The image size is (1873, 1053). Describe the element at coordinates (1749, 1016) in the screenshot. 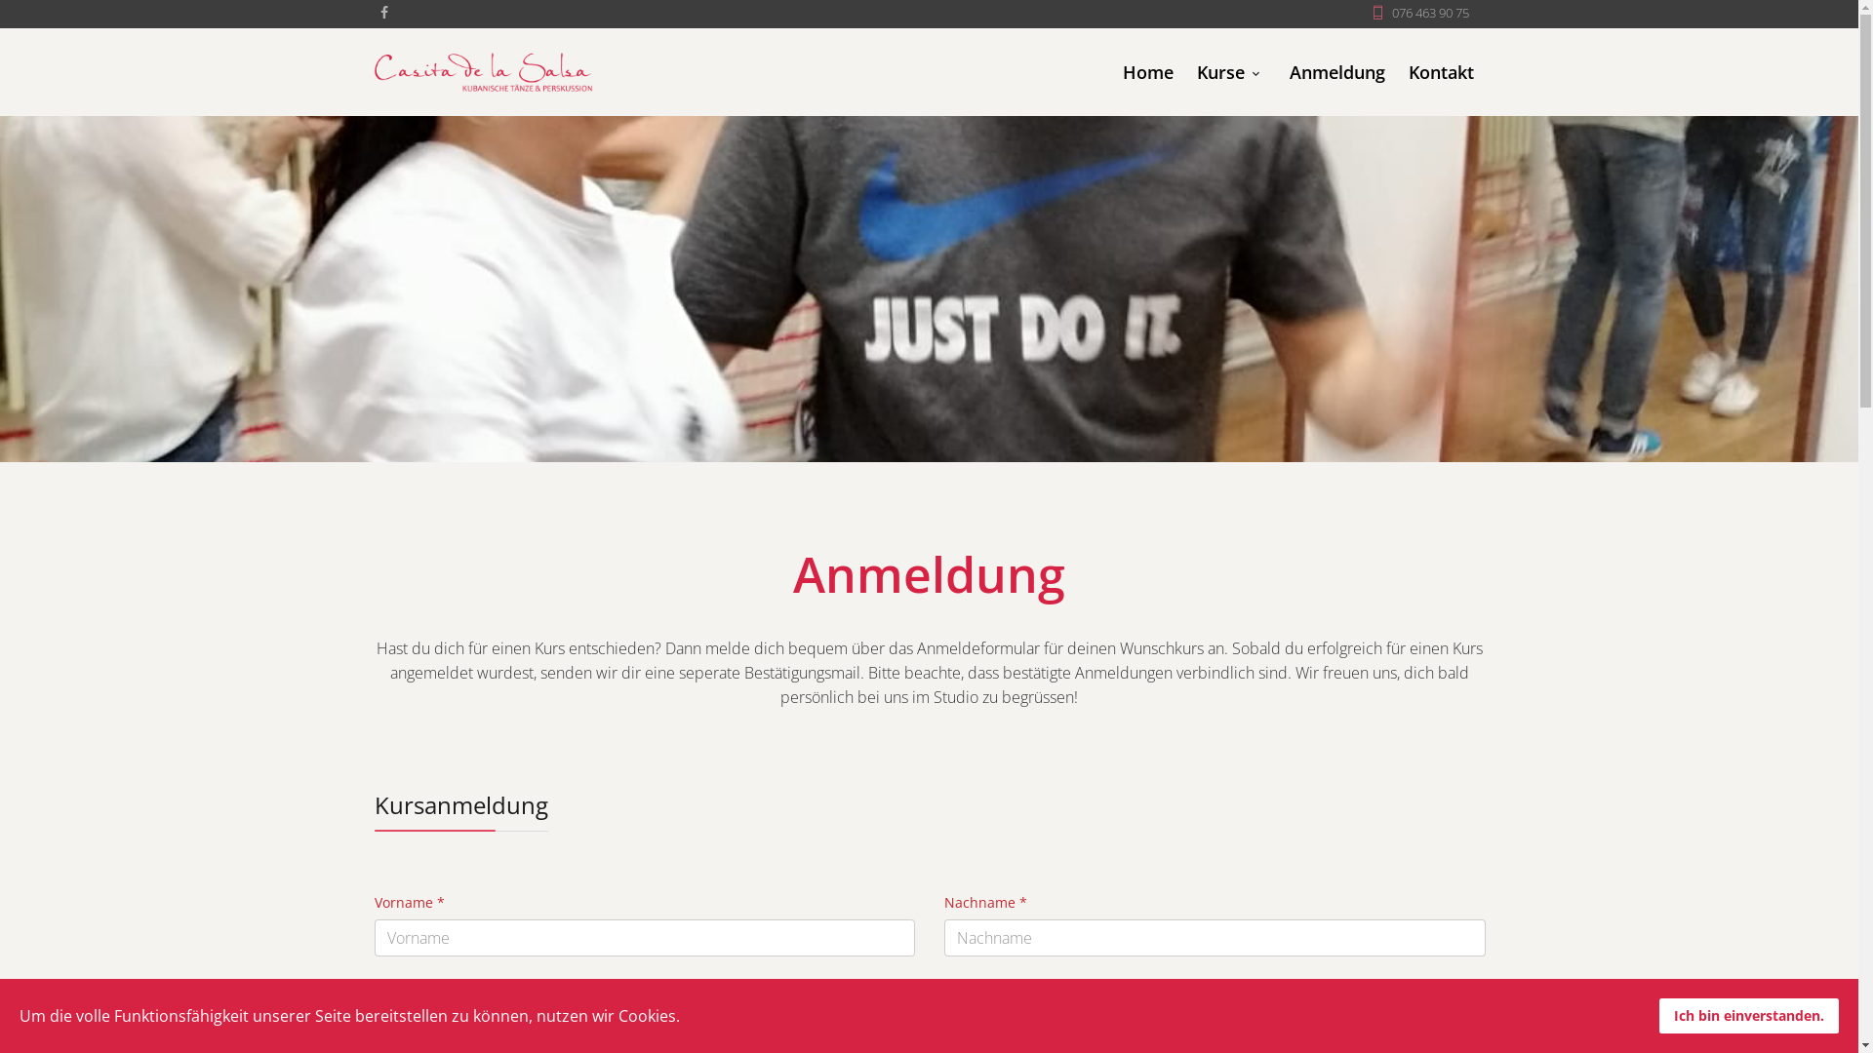

I see `Ich bin einverstanden.` at that location.